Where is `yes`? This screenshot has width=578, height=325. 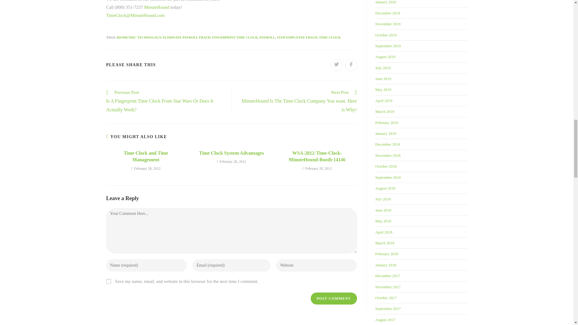
yes is located at coordinates (108, 281).